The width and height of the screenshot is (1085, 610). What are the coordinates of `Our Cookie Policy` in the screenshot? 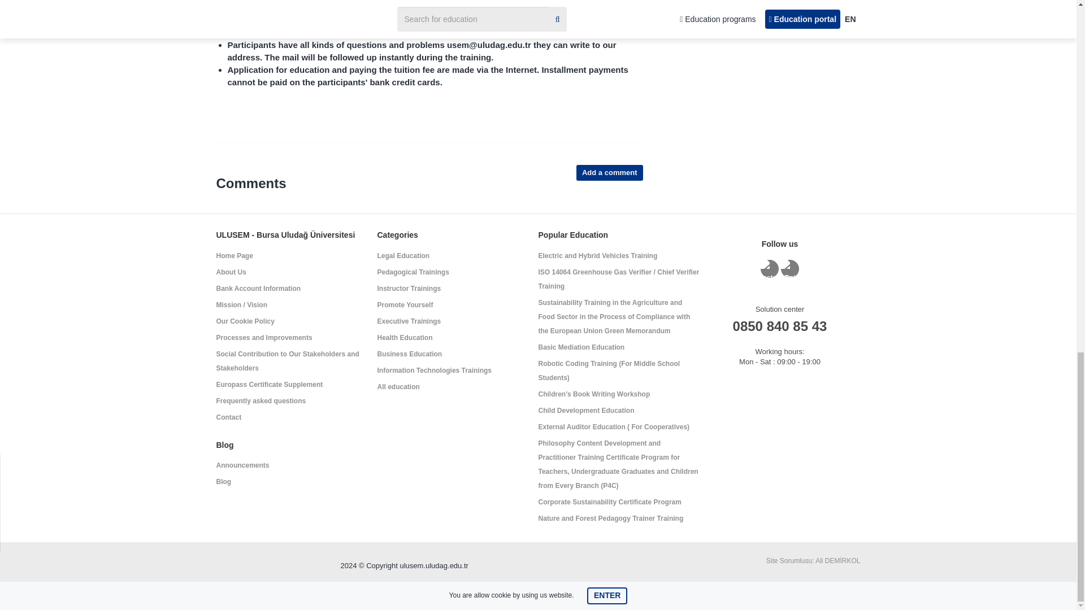 It's located at (245, 321).